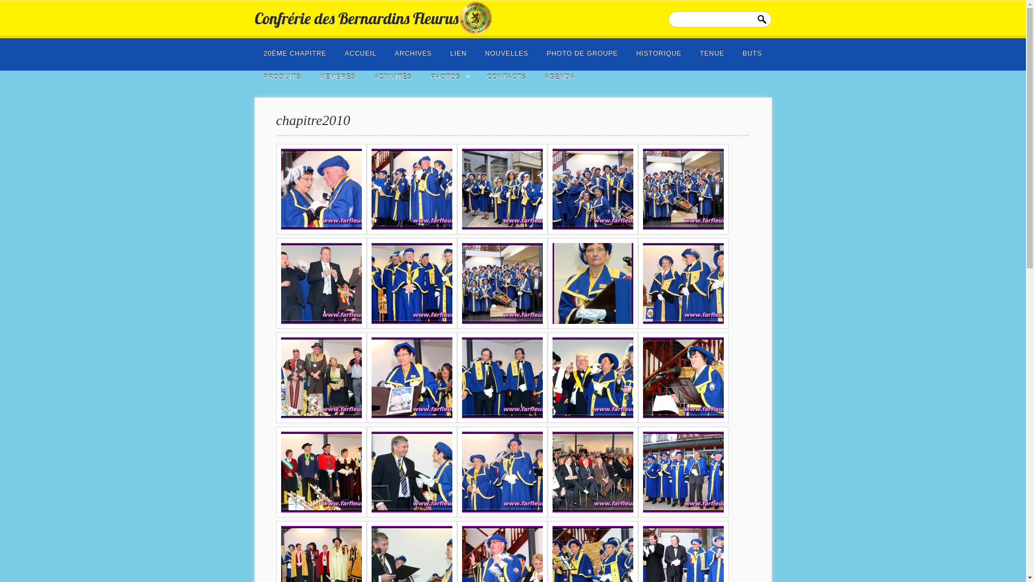 The width and height of the screenshot is (1034, 582). Describe the element at coordinates (502, 189) in the screenshot. I see `100411a_fl_4_chapitre_confrerie_e5_5155` at that location.